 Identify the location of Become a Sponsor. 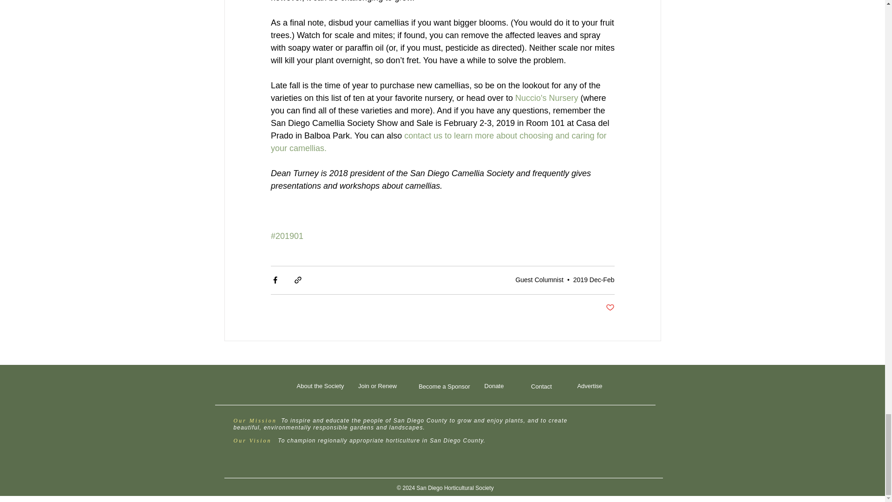
(444, 386).